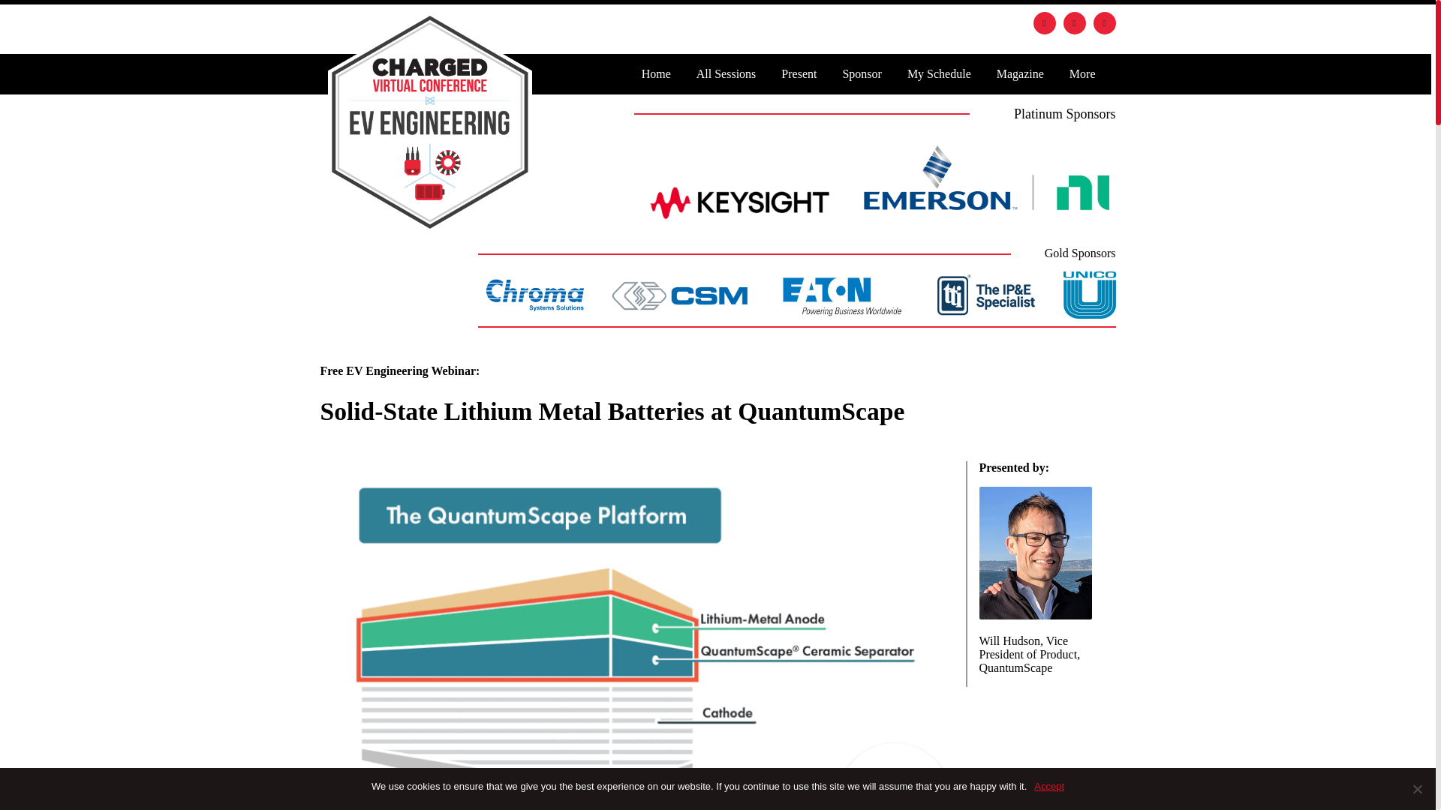 The width and height of the screenshot is (1441, 810). Describe the element at coordinates (656, 73) in the screenshot. I see `Home` at that location.